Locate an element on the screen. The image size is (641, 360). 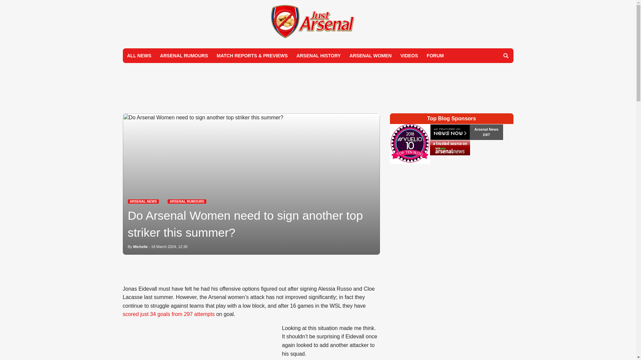
VIDEOS is located at coordinates (409, 55).